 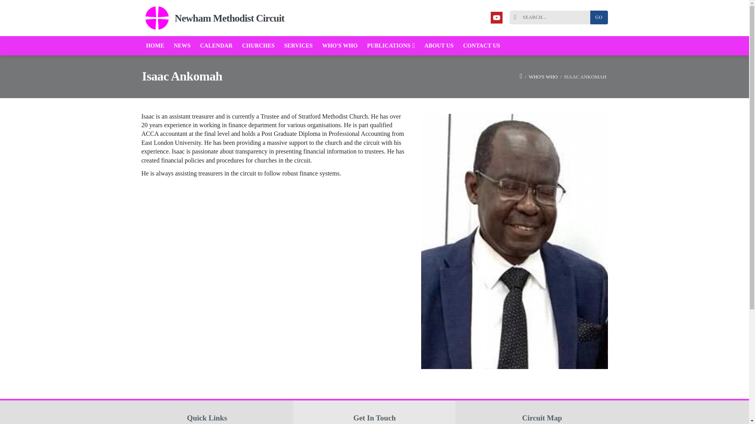 I want to click on CALENDAR, so click(x=216, y=46).